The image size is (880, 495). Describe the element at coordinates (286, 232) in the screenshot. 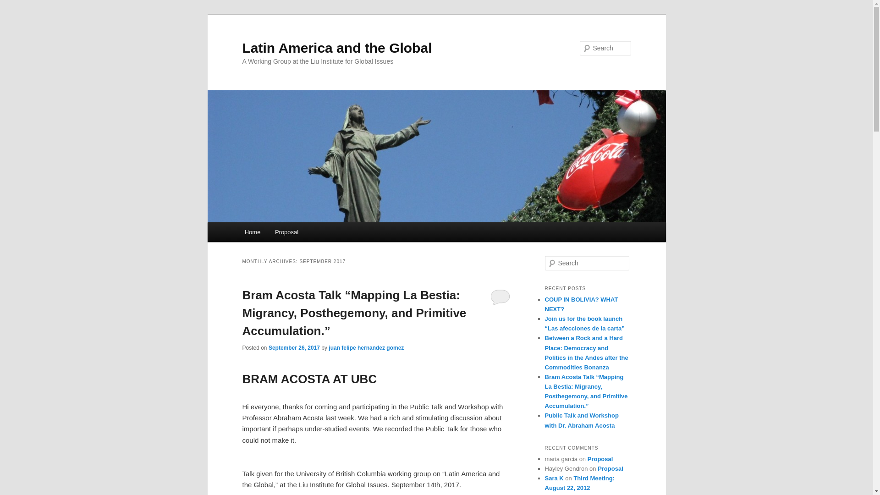

I see `Proposal` at that location.